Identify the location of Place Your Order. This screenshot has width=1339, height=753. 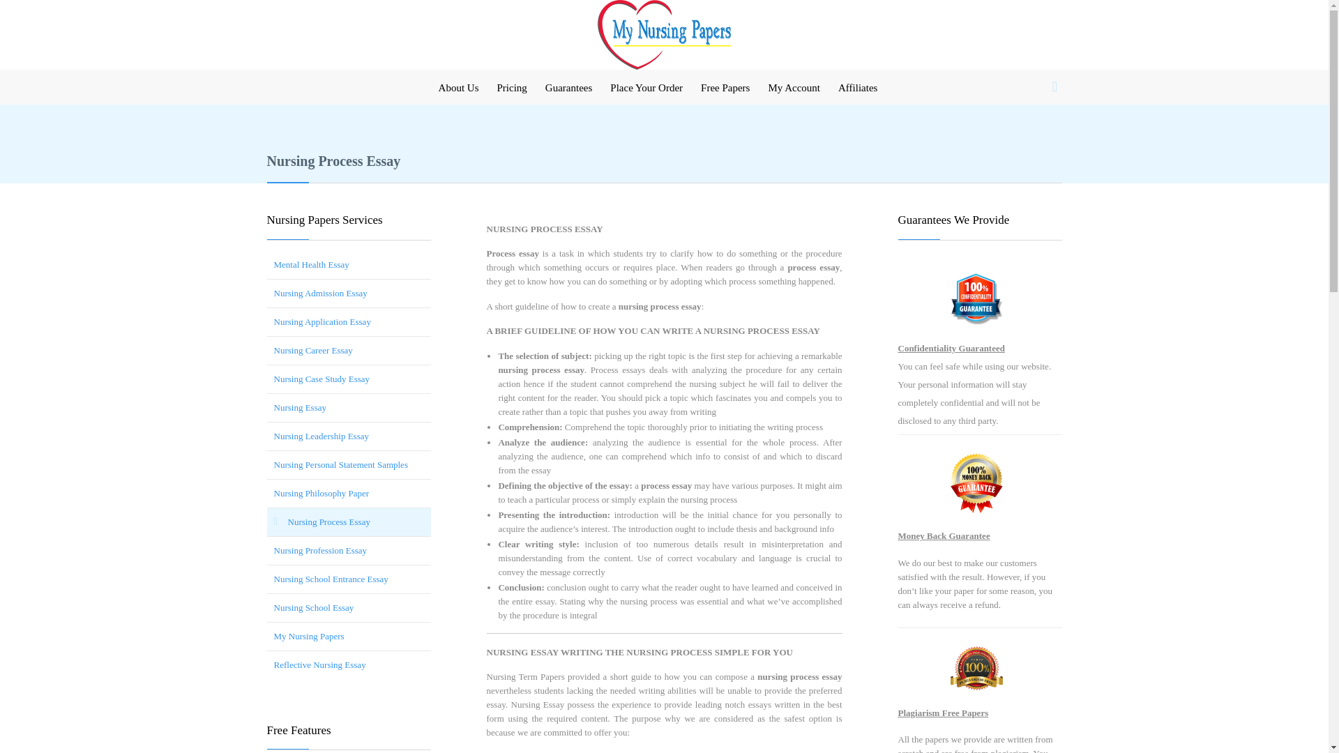
(646, 88).